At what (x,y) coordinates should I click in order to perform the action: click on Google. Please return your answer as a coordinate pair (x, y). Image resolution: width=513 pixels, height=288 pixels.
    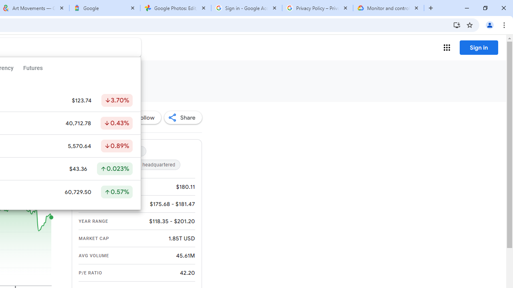
    Looking at the image, I should click on (104, 8).